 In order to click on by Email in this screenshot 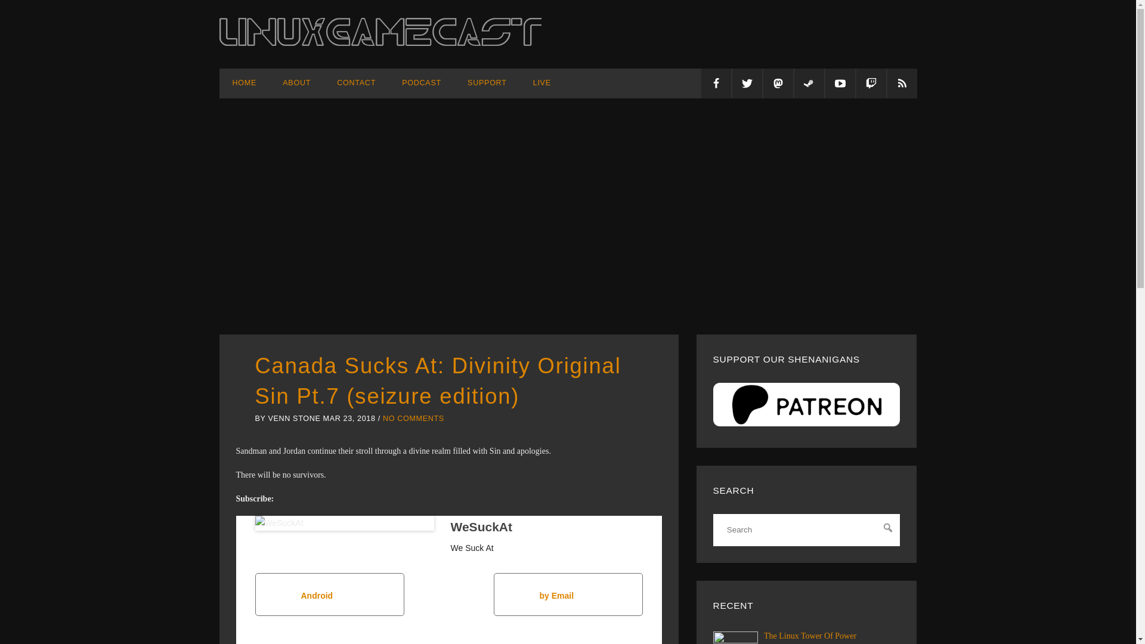, I will do `click(568, 594)`.